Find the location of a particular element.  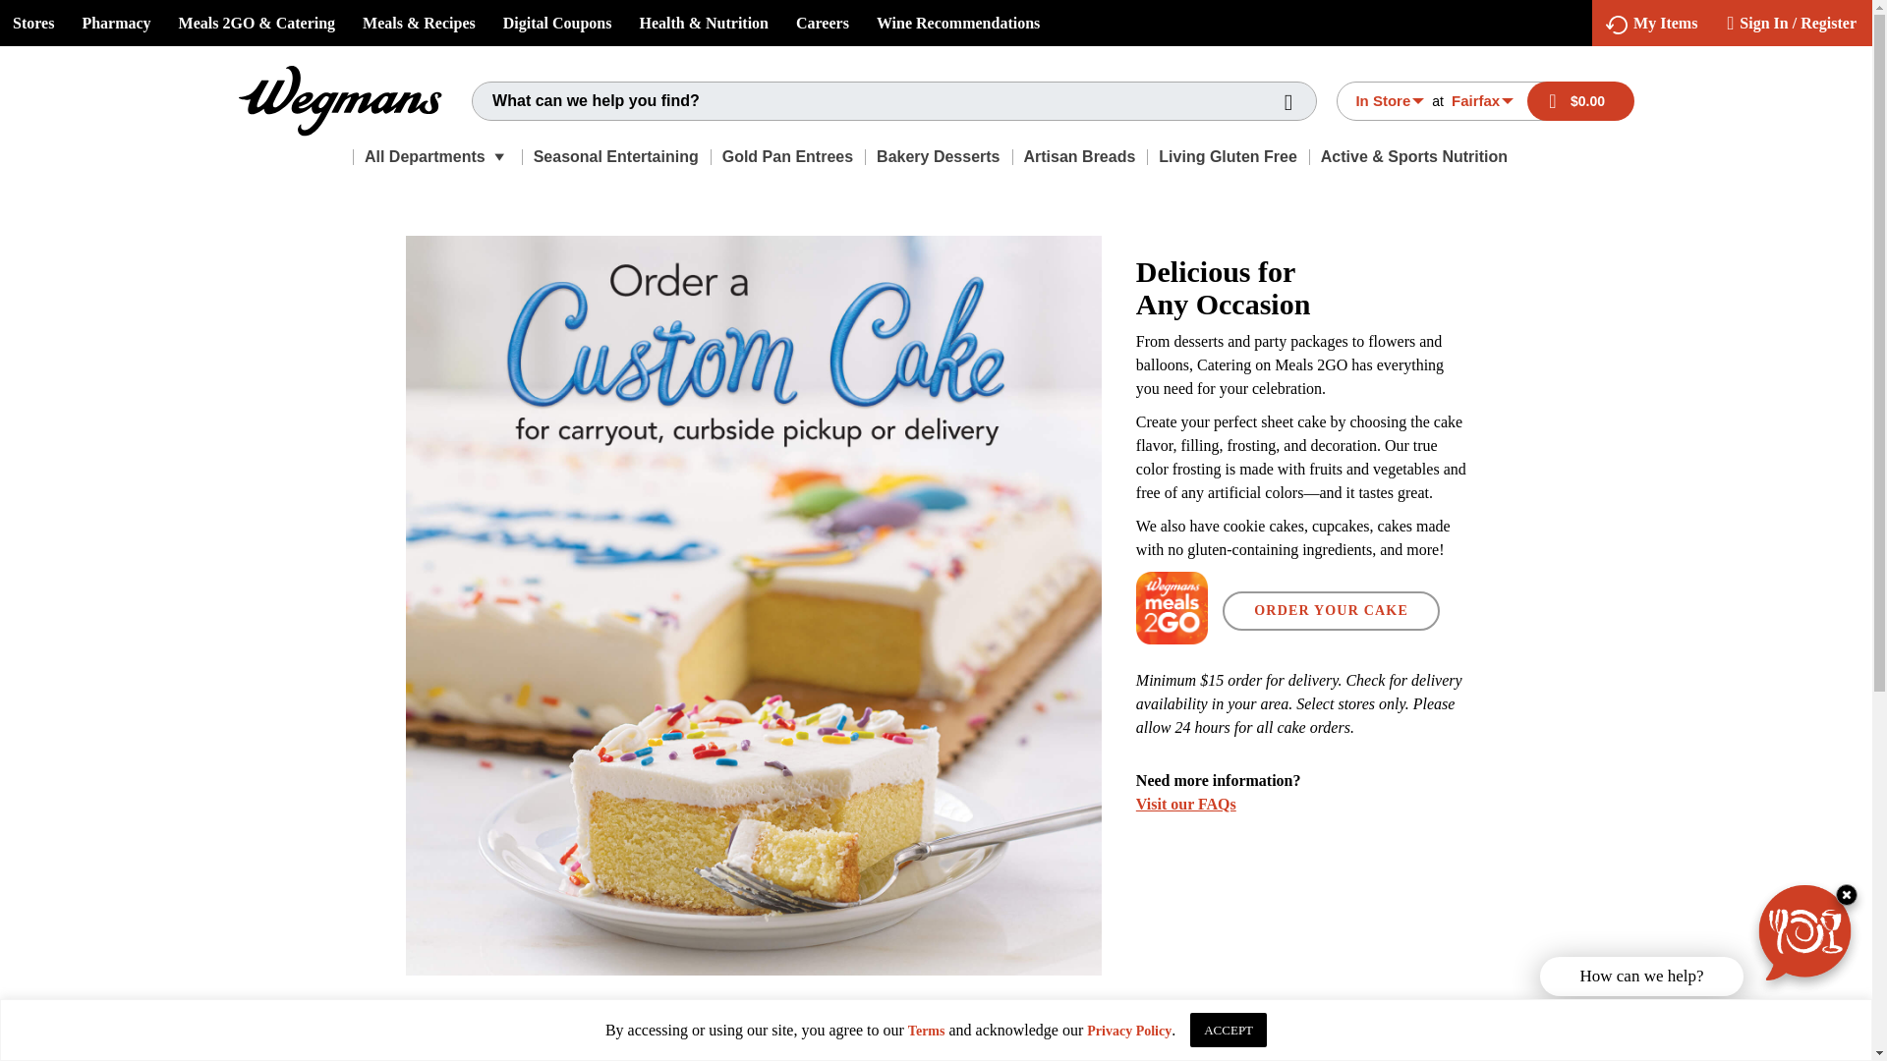

Careers is located at coordinates (822, 24).